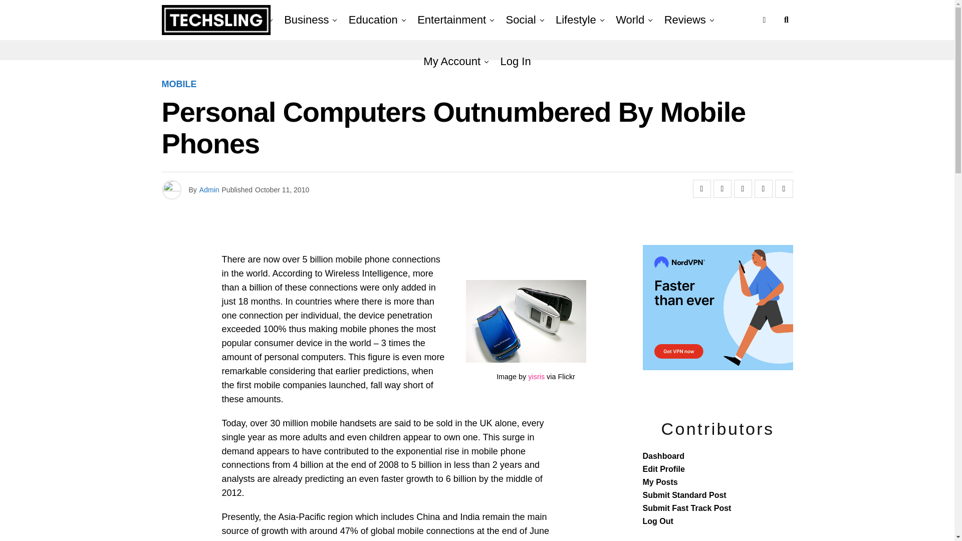 Image resolution: width=962 pixels, height=541 pixels. What do you see at coordinates (209, 189) in the screenshot?
I see `Posts by Admin` at bounding box center [209, 189].